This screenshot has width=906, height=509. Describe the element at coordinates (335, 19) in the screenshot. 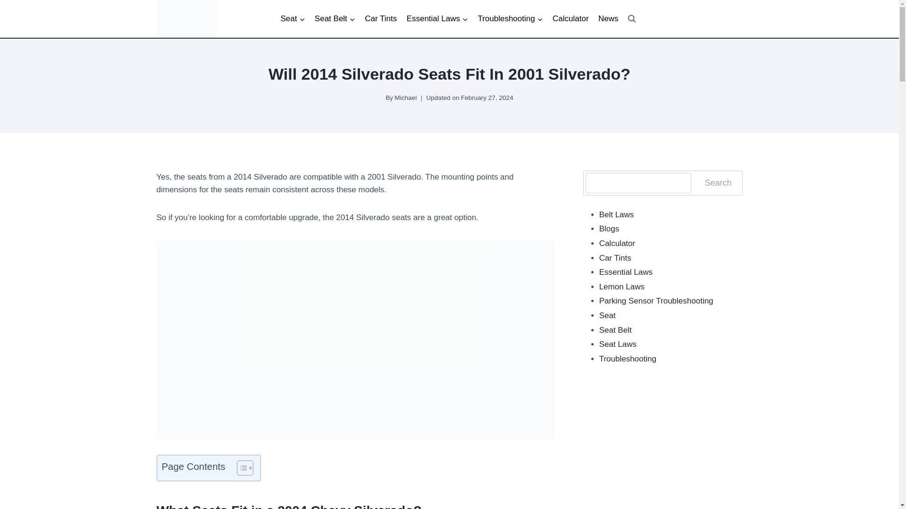

I see `Seat Belt` at that location.